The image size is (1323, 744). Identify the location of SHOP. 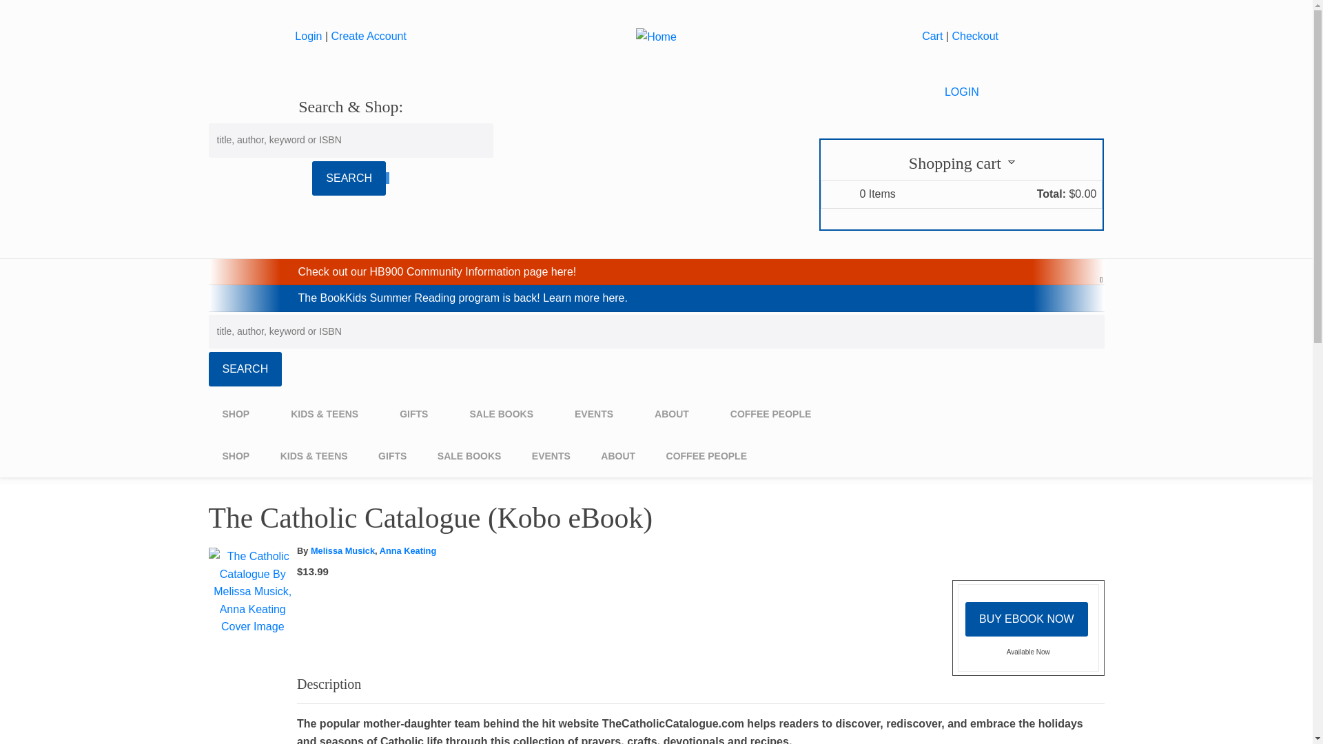
(242, 414).